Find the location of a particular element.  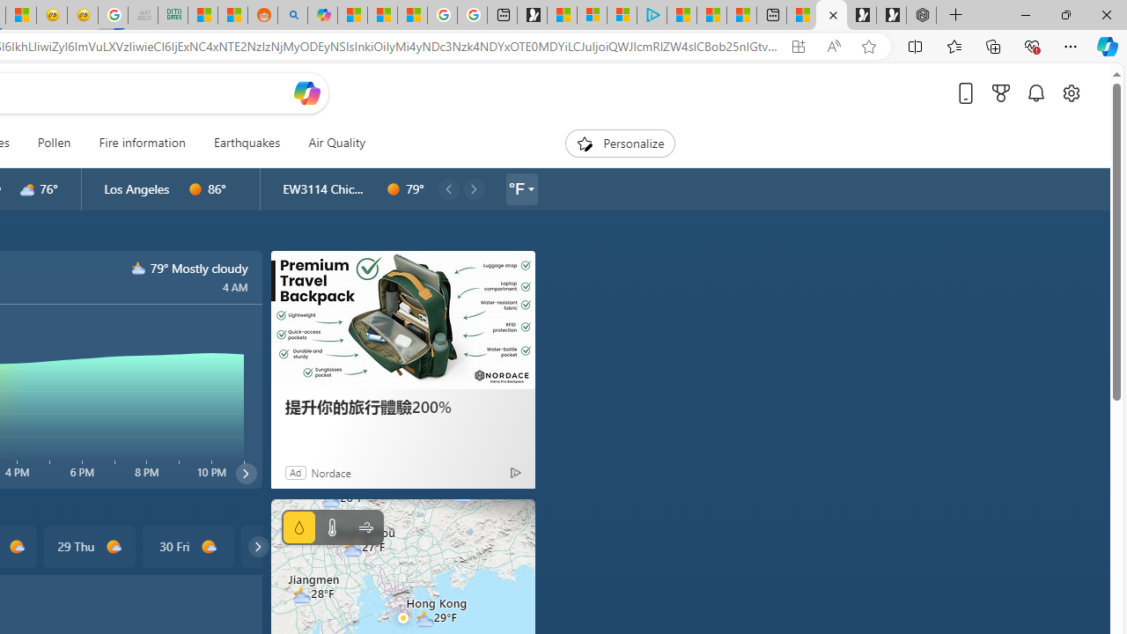

29 Thu d1000 is located at coordinates (88, 546).